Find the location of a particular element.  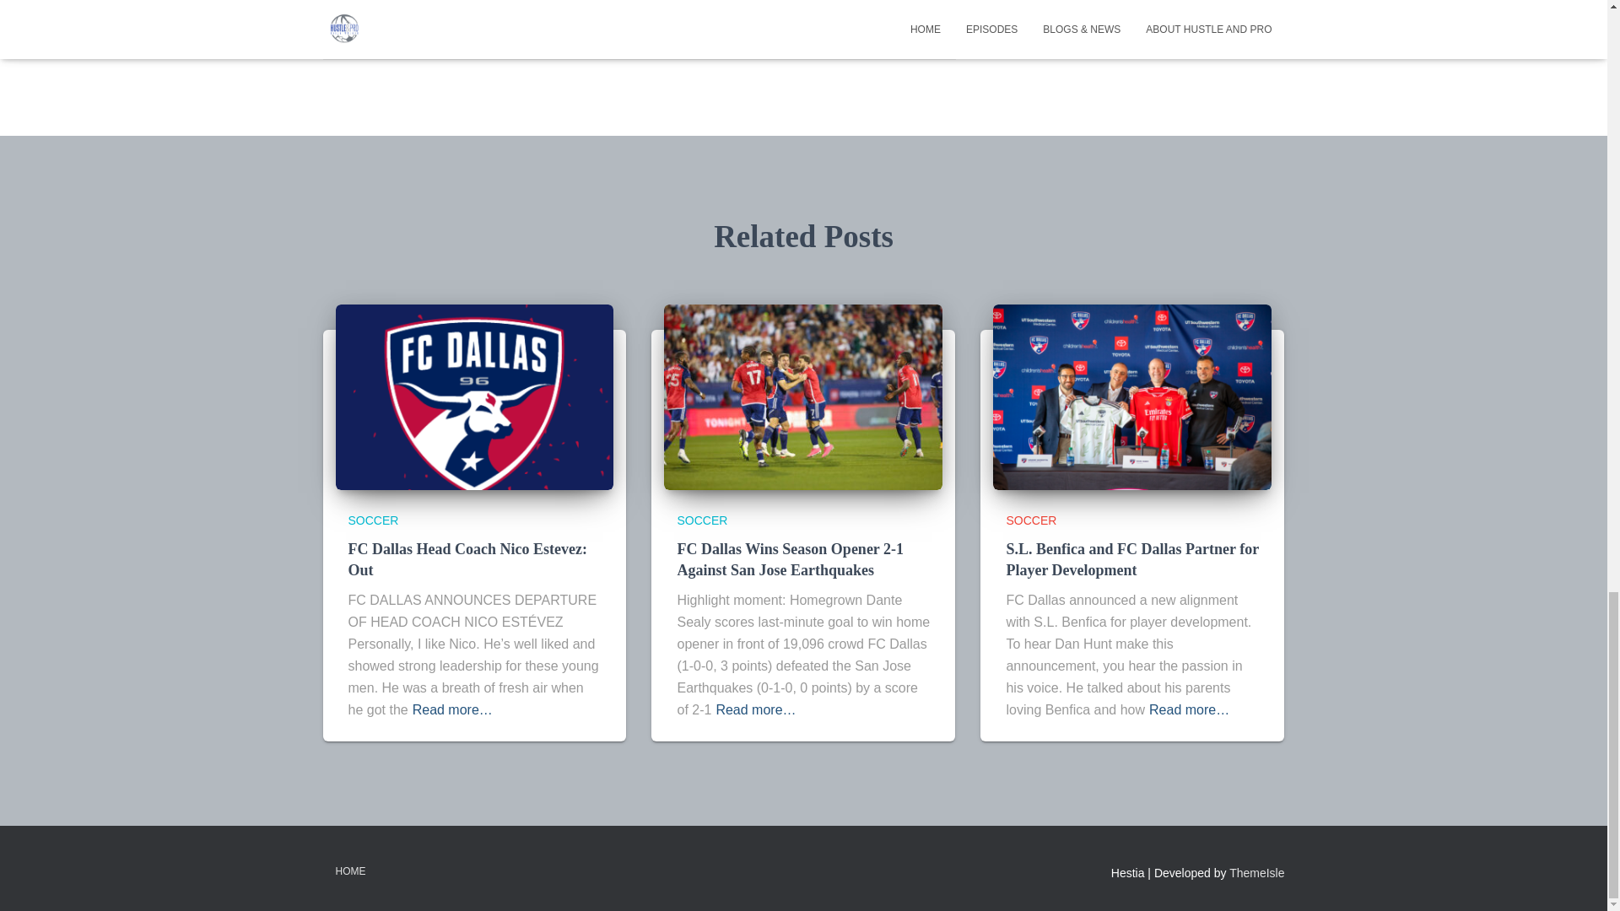

View all posts in Soccer is located at coordinates (373, 520).